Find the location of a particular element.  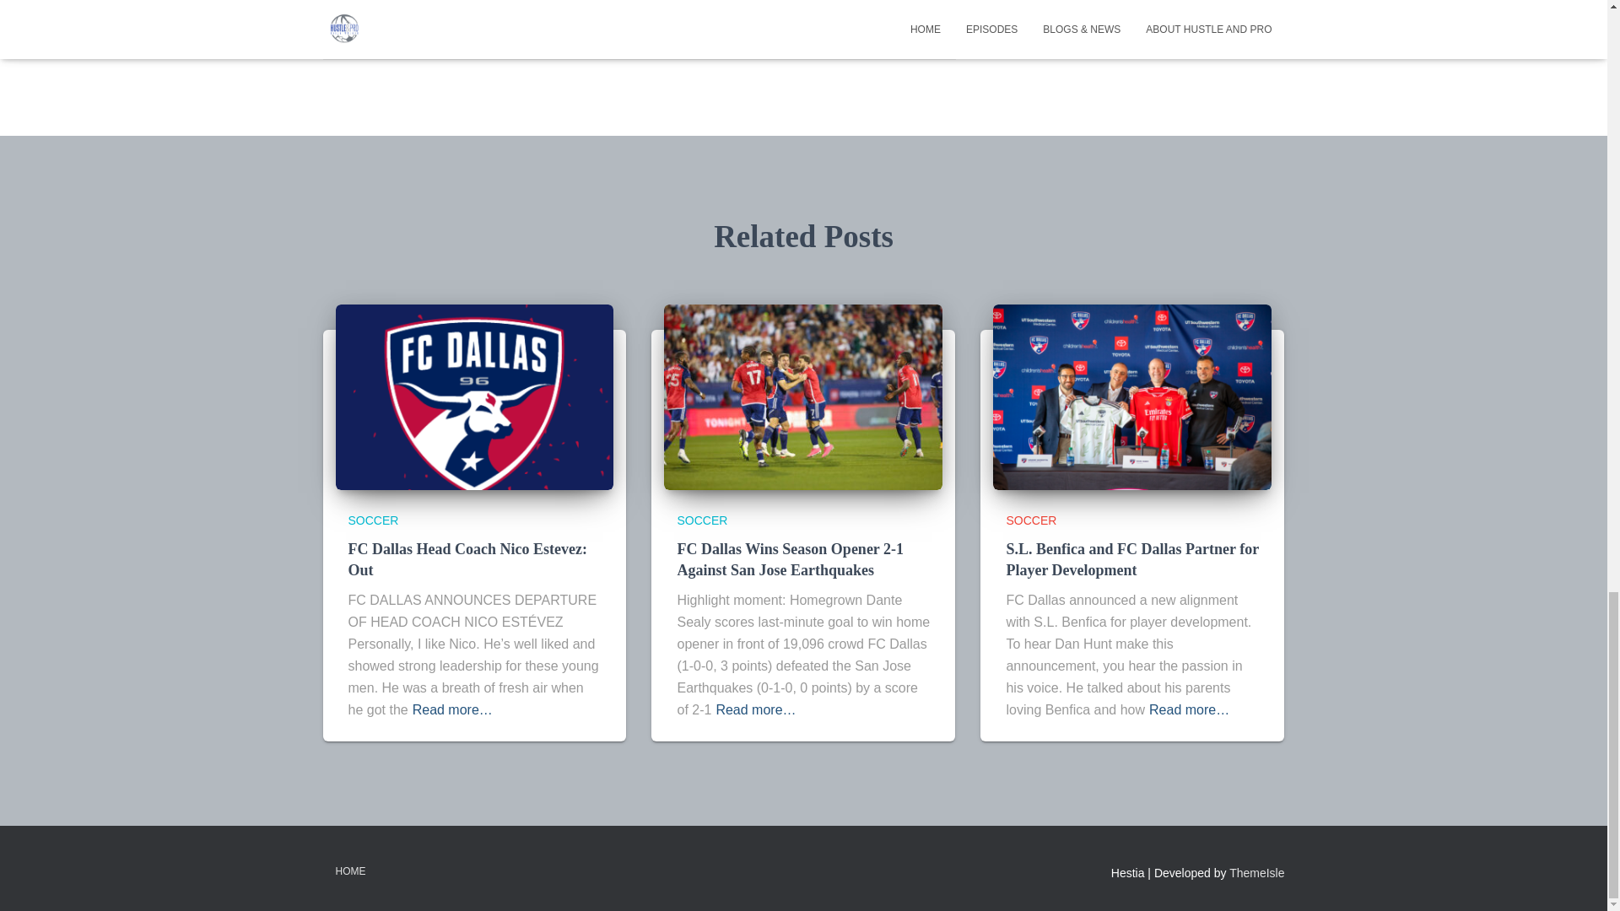

View all posts in Soccer is located at coordinates (373, 520).